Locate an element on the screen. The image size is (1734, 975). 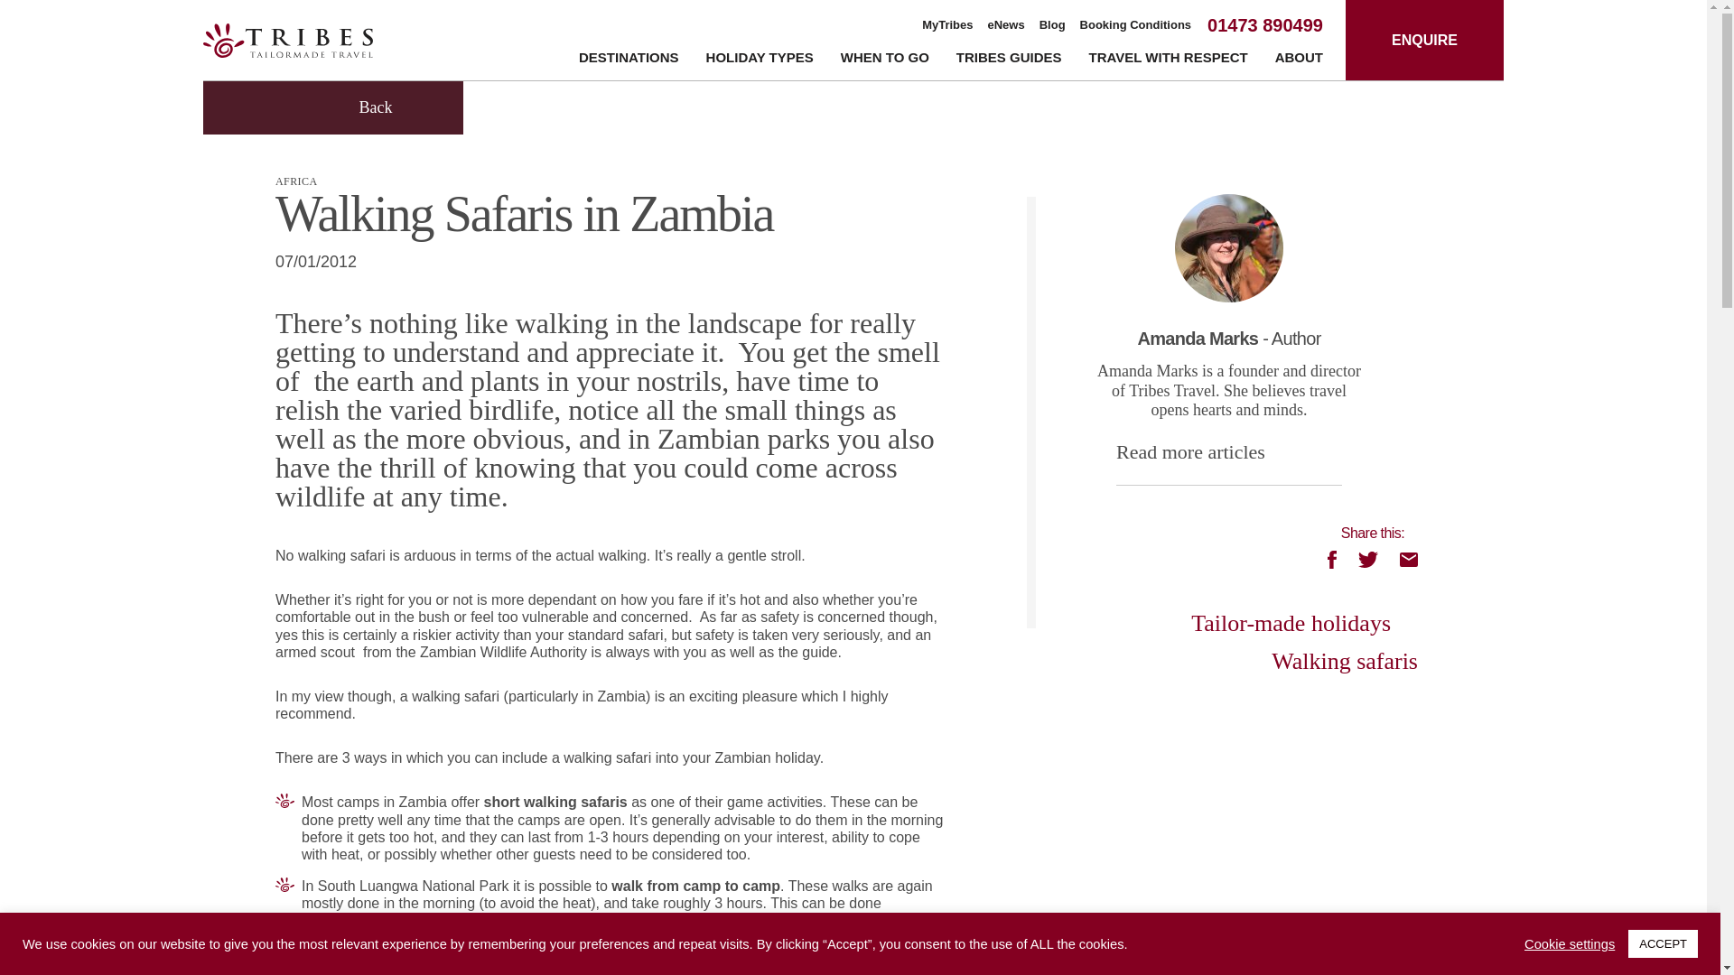
HOLIDAY TYPES is located at coordinates (759, 60).